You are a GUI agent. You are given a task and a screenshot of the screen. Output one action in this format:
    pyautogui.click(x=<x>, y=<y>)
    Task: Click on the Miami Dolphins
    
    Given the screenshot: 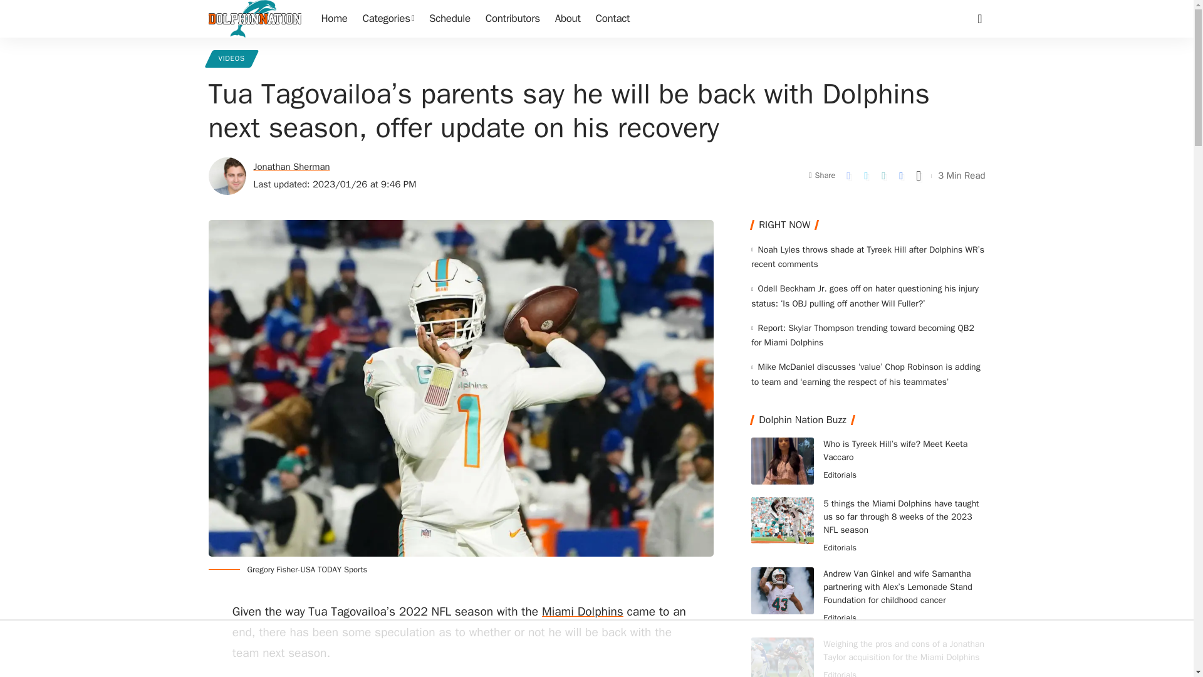 What is the action you would take?
    pyautogui.click(x=583, y=612)
    